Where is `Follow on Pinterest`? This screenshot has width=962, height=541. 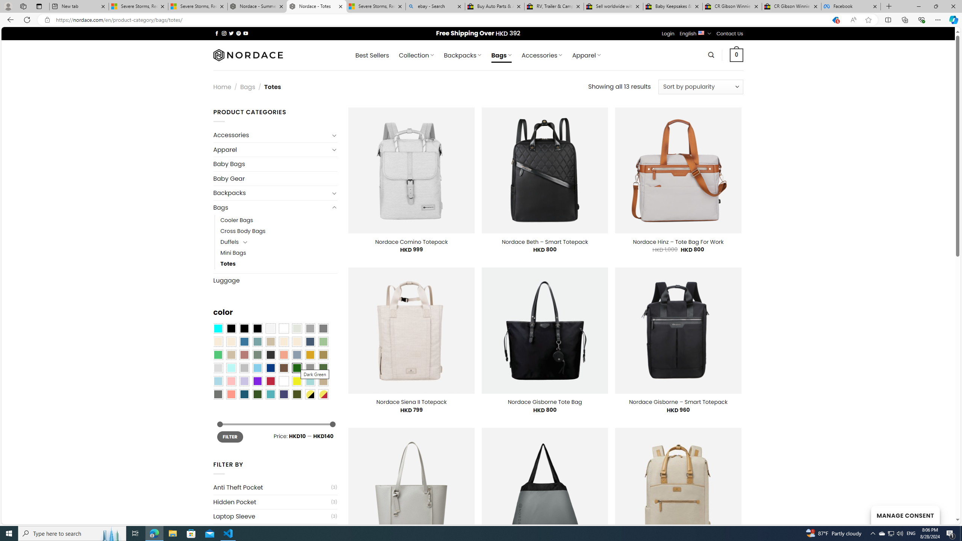
Follow on Pinterest is located at coordinates (238, 33).